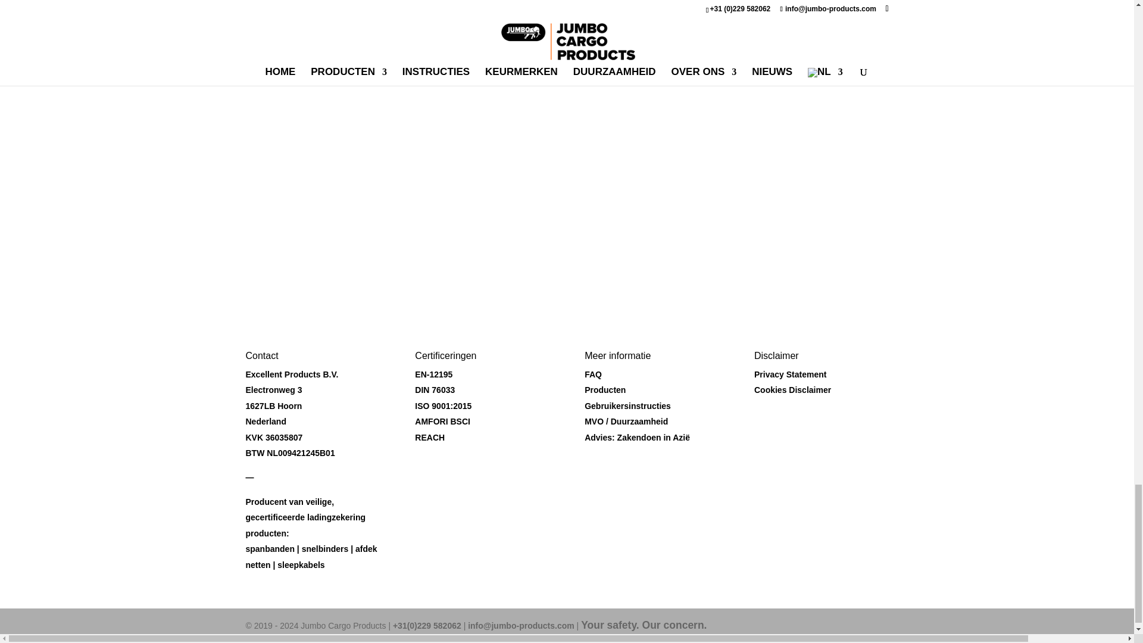 This screenshot has height=643, width=1143. Describe the element at coordinates (627, 406) in the screenshot. I see `Gebruikersinstructies` at that location.